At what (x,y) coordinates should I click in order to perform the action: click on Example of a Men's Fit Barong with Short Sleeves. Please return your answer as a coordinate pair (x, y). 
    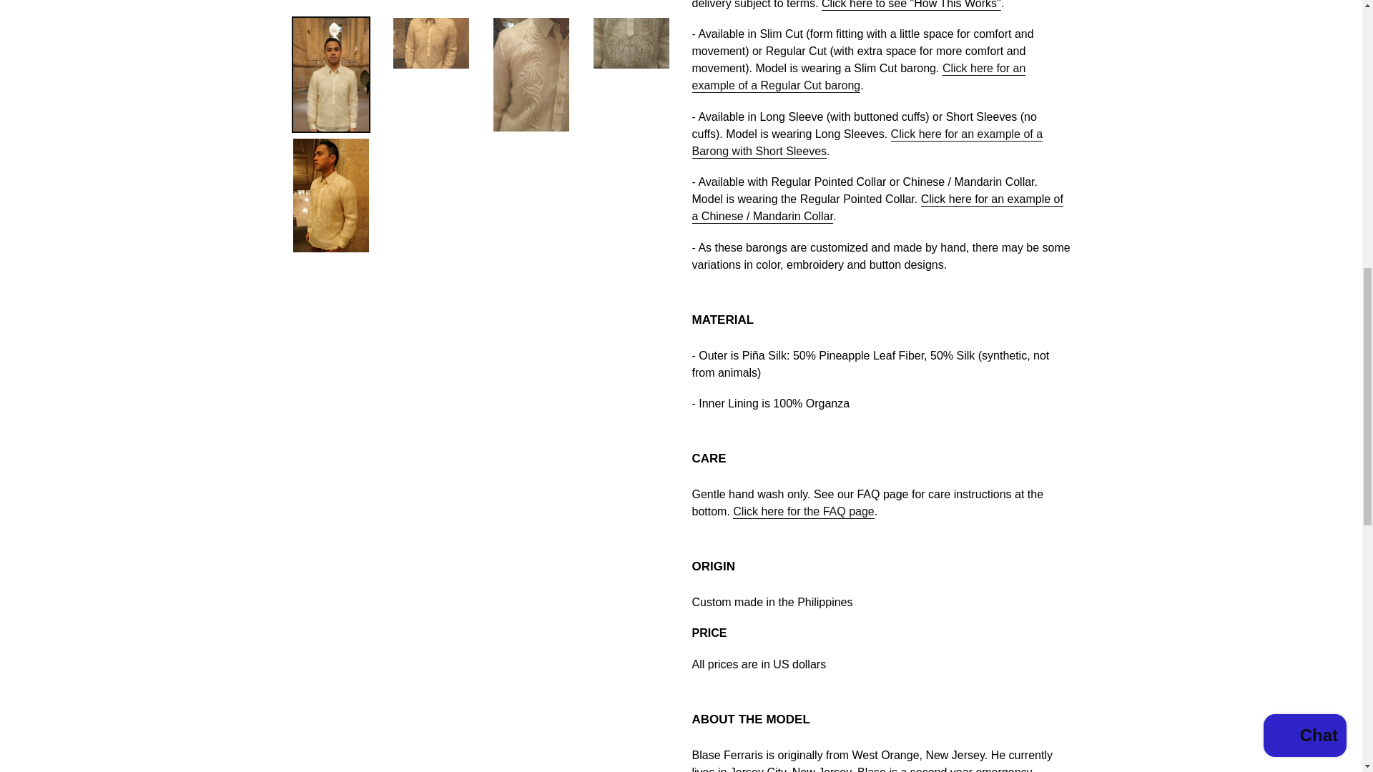
    Looking at the image, I should click on (867, 143).